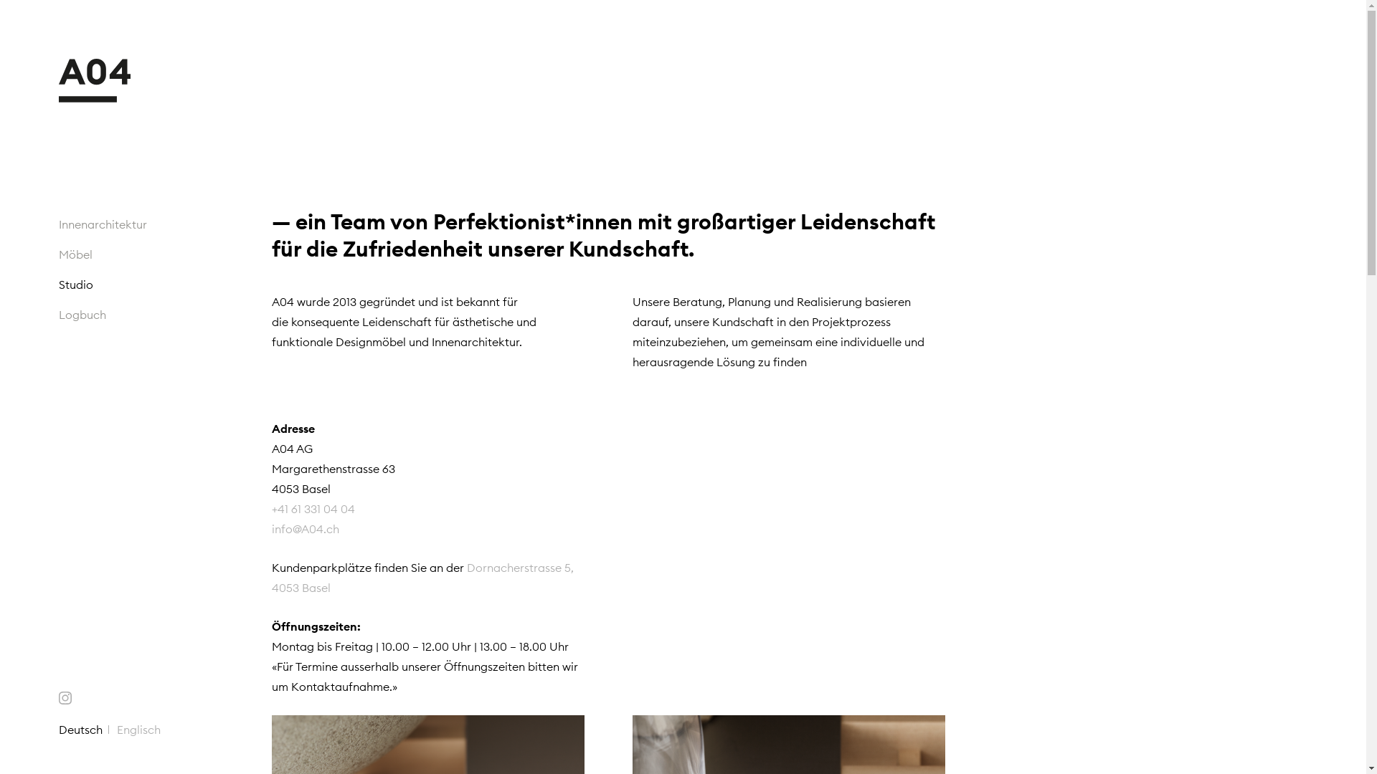 Image resolution: width=1377 pixels, height=774 pixels. Describe the element at coordinates (313, 539) in the screenshot. I see `info@A04.ch` at that location.